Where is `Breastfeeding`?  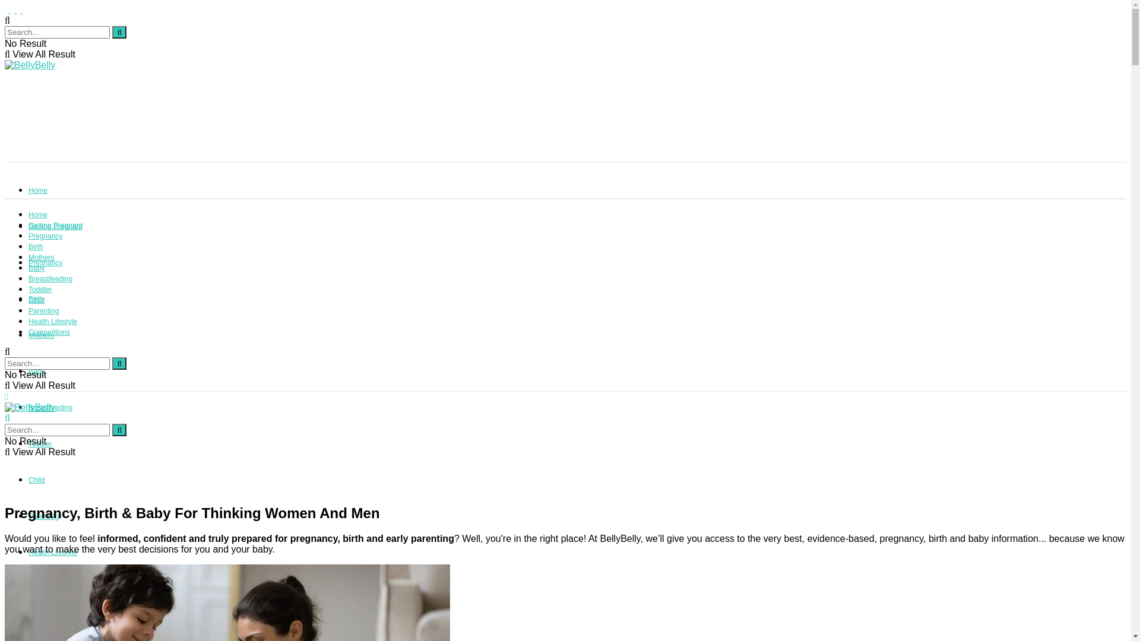
Breastfeeding is located at coordinates (50, 408).